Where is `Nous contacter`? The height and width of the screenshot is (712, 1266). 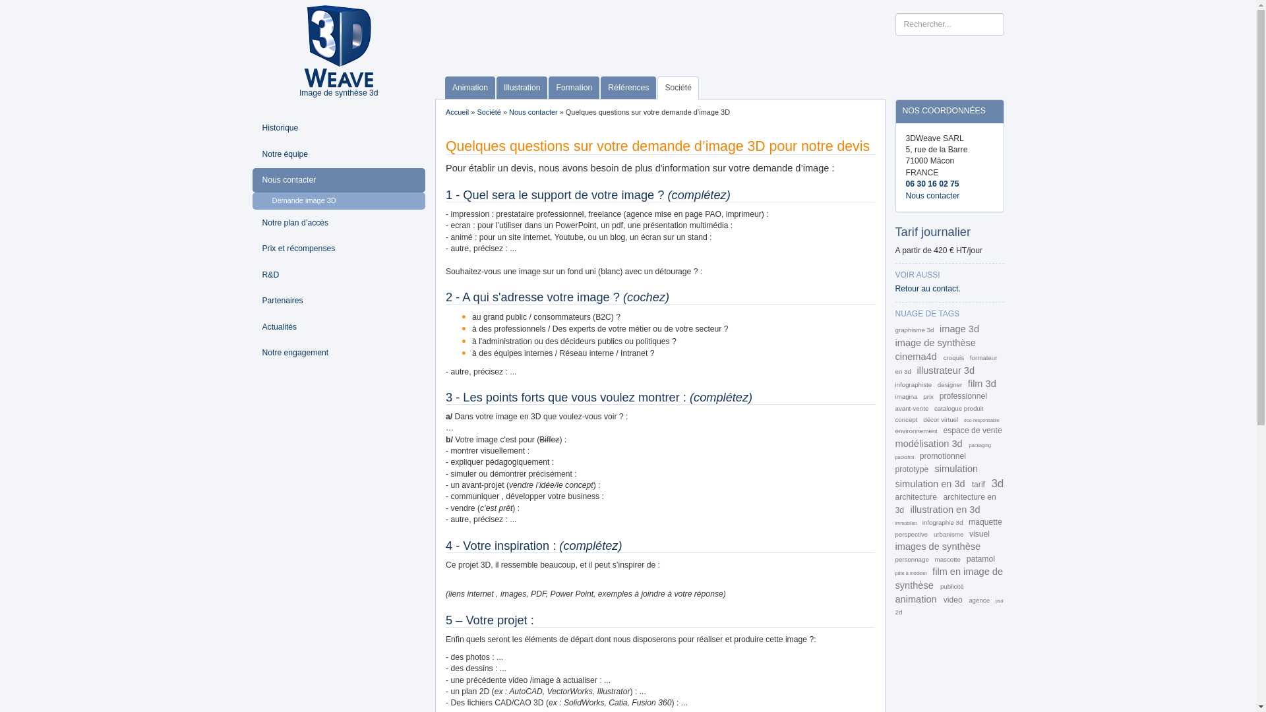 Nous contacter is located at coordinates (933, 196).